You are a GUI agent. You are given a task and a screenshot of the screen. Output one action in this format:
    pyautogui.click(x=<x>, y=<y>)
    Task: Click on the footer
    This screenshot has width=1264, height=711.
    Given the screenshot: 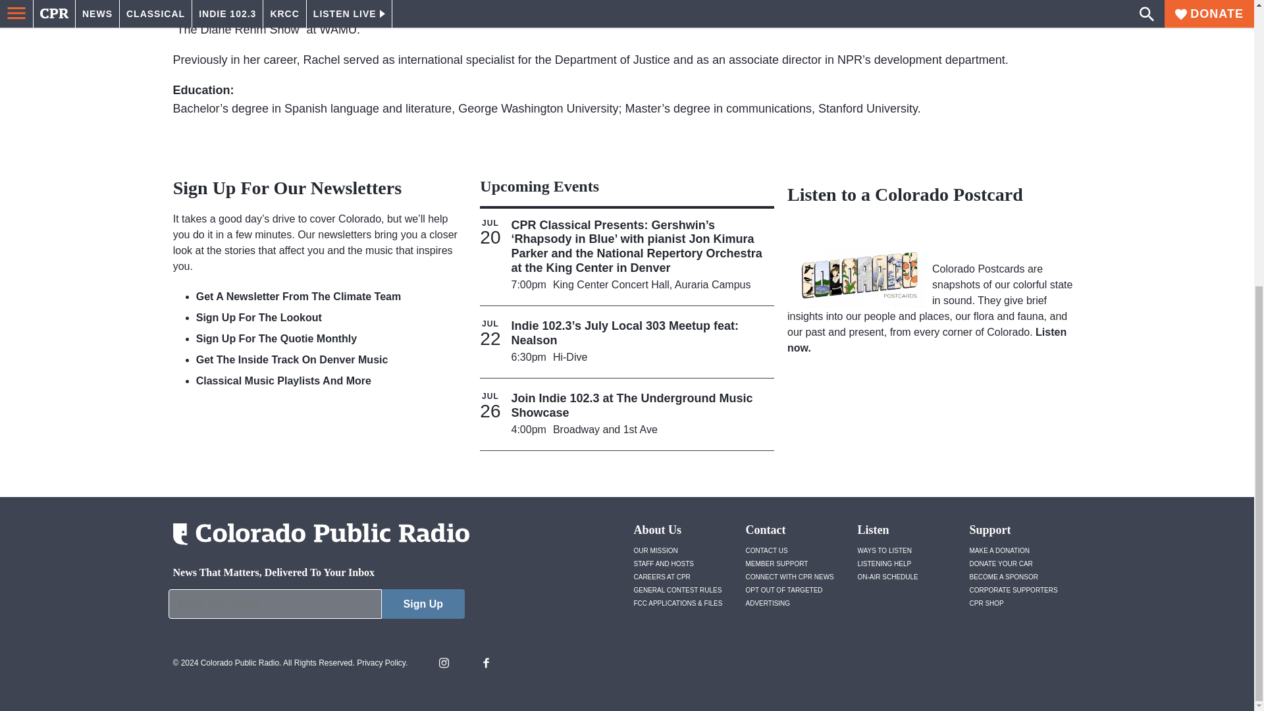 What is the action you would take?
    pyautogui.click(x=316, y=607)
    